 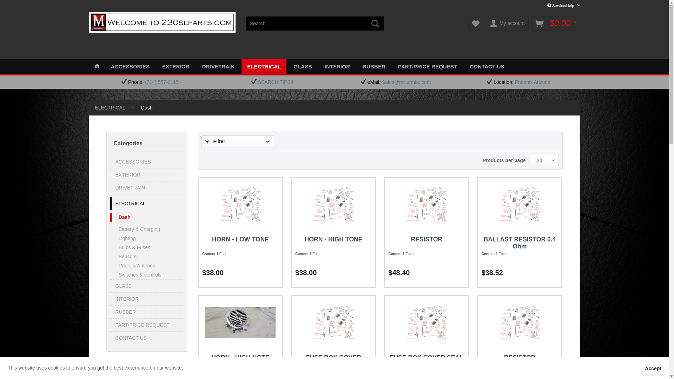 What do you see at coordinates (147, 229) in the screenshot?
I see `Battery & Charging` at bounding box center [147, 229].